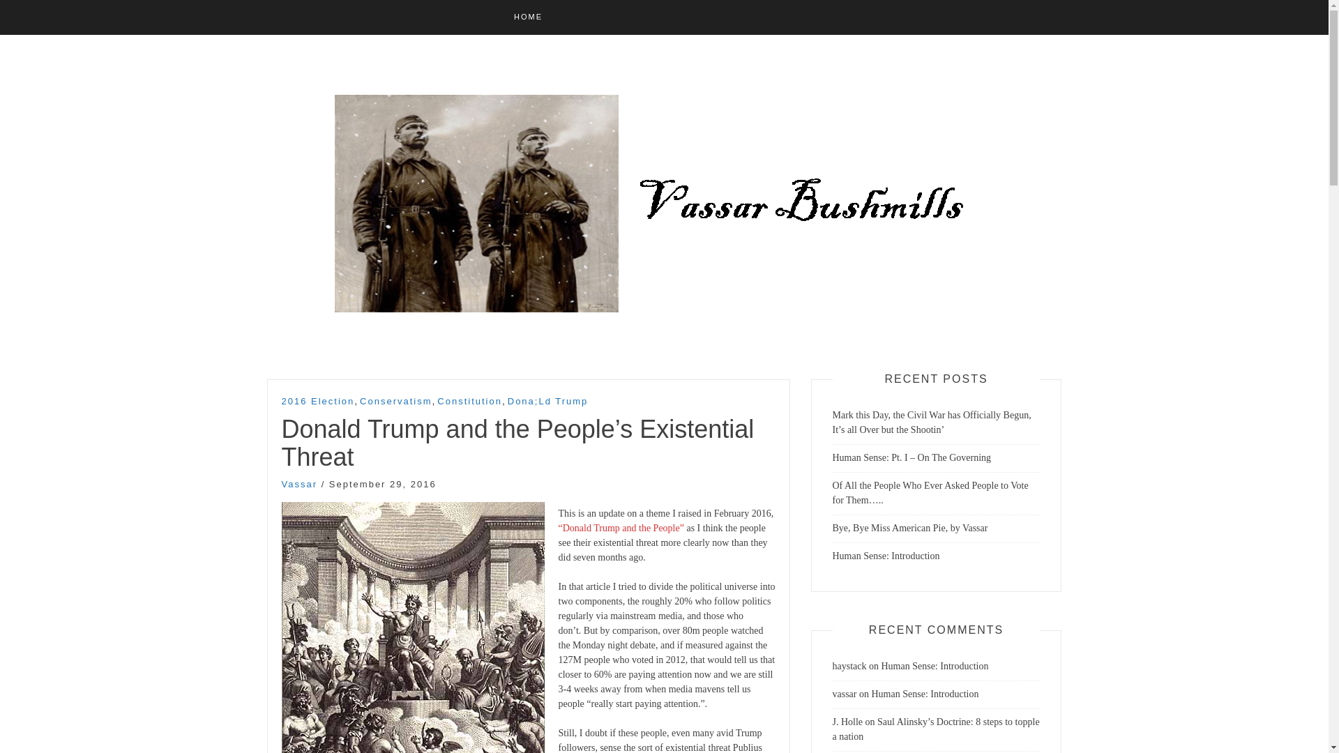 This screenshot has height=753, width=1339. Describe the element at coordinates (910, 527) in the screenshot. I see `Bye, Bye Miss American Pie, by Vassar` at that location.